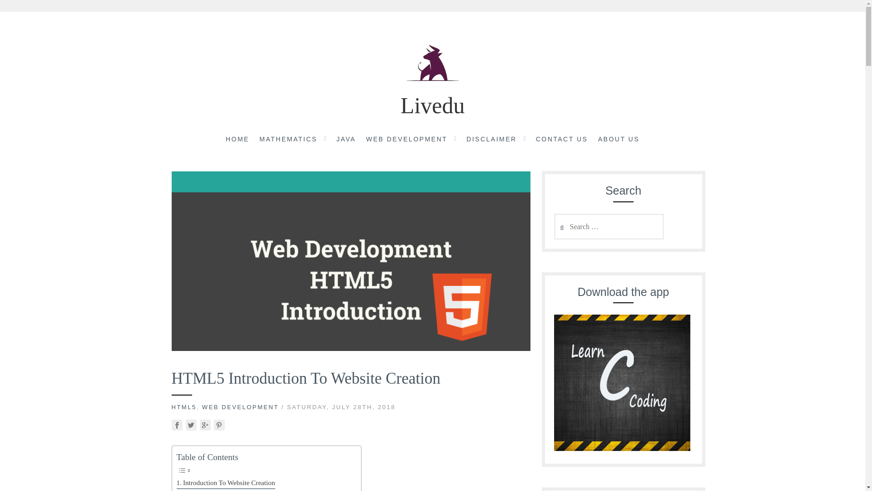  What do you see at coordinates (184, 406) in the screenshot?
I see `HTML5` at bounding box center [184, 406].